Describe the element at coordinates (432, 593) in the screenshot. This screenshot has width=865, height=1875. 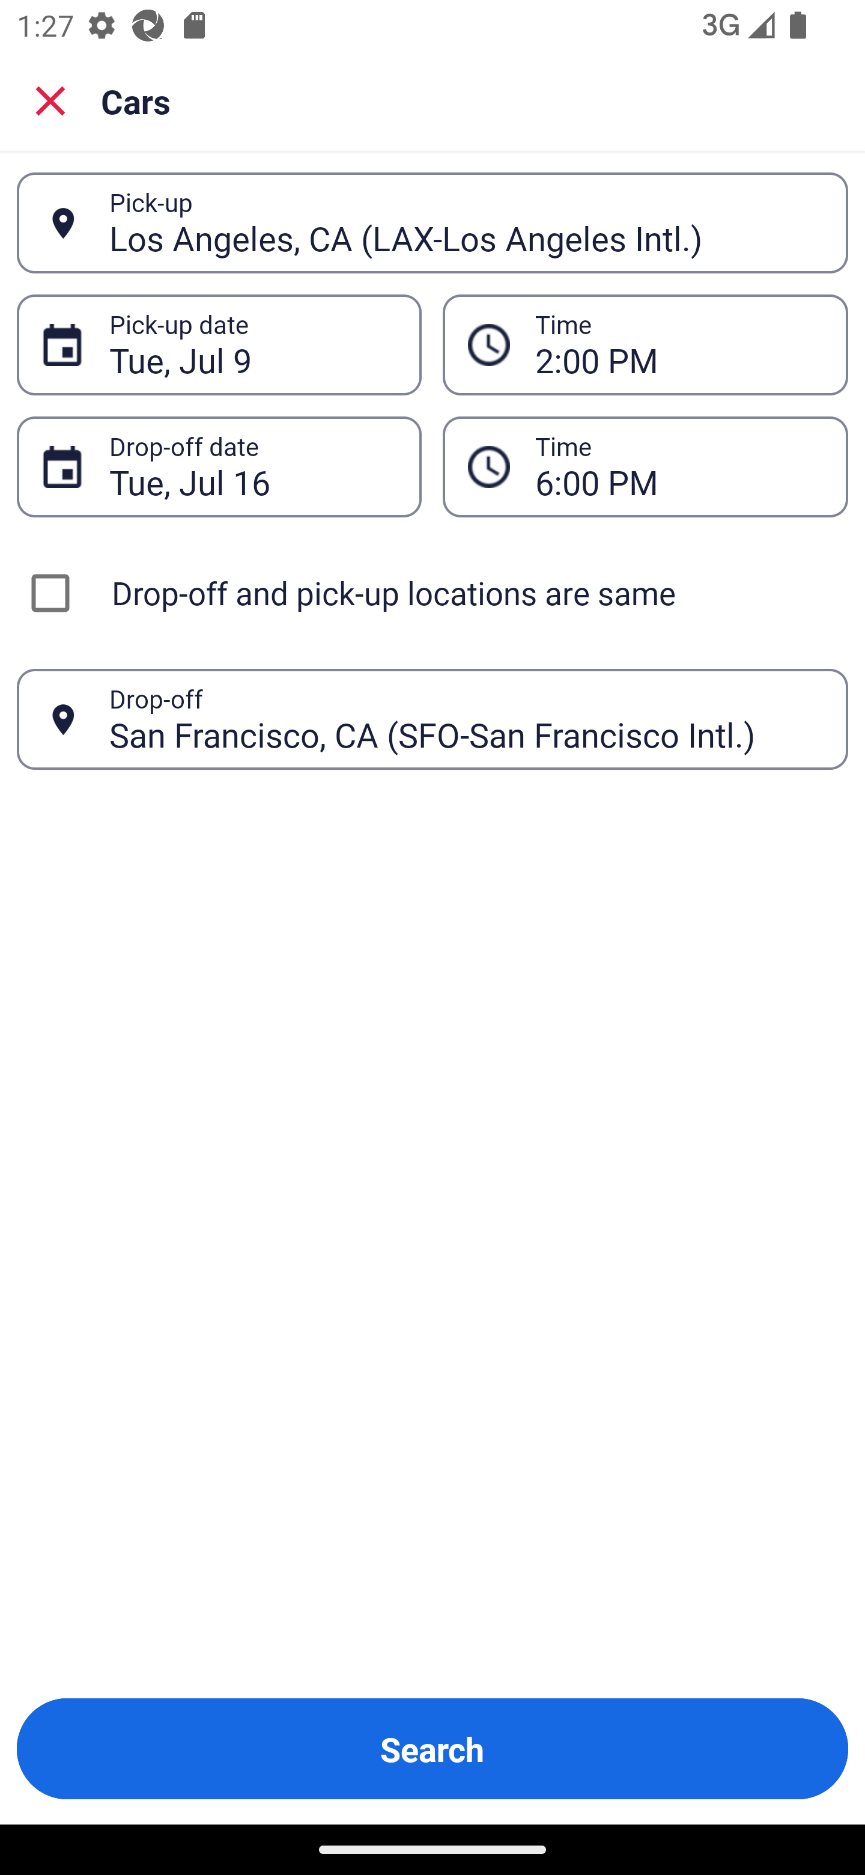
I see `Drop-off and pick-up locations are same` at that location.